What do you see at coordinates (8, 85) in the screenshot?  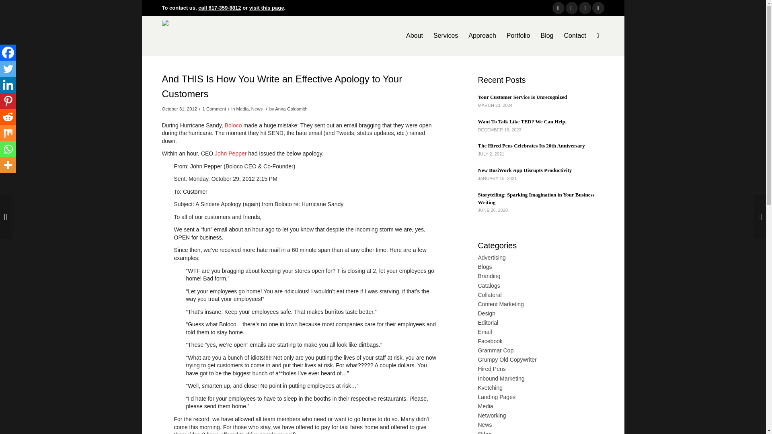 I see `Linkedin` at bounding box center [8, 85].